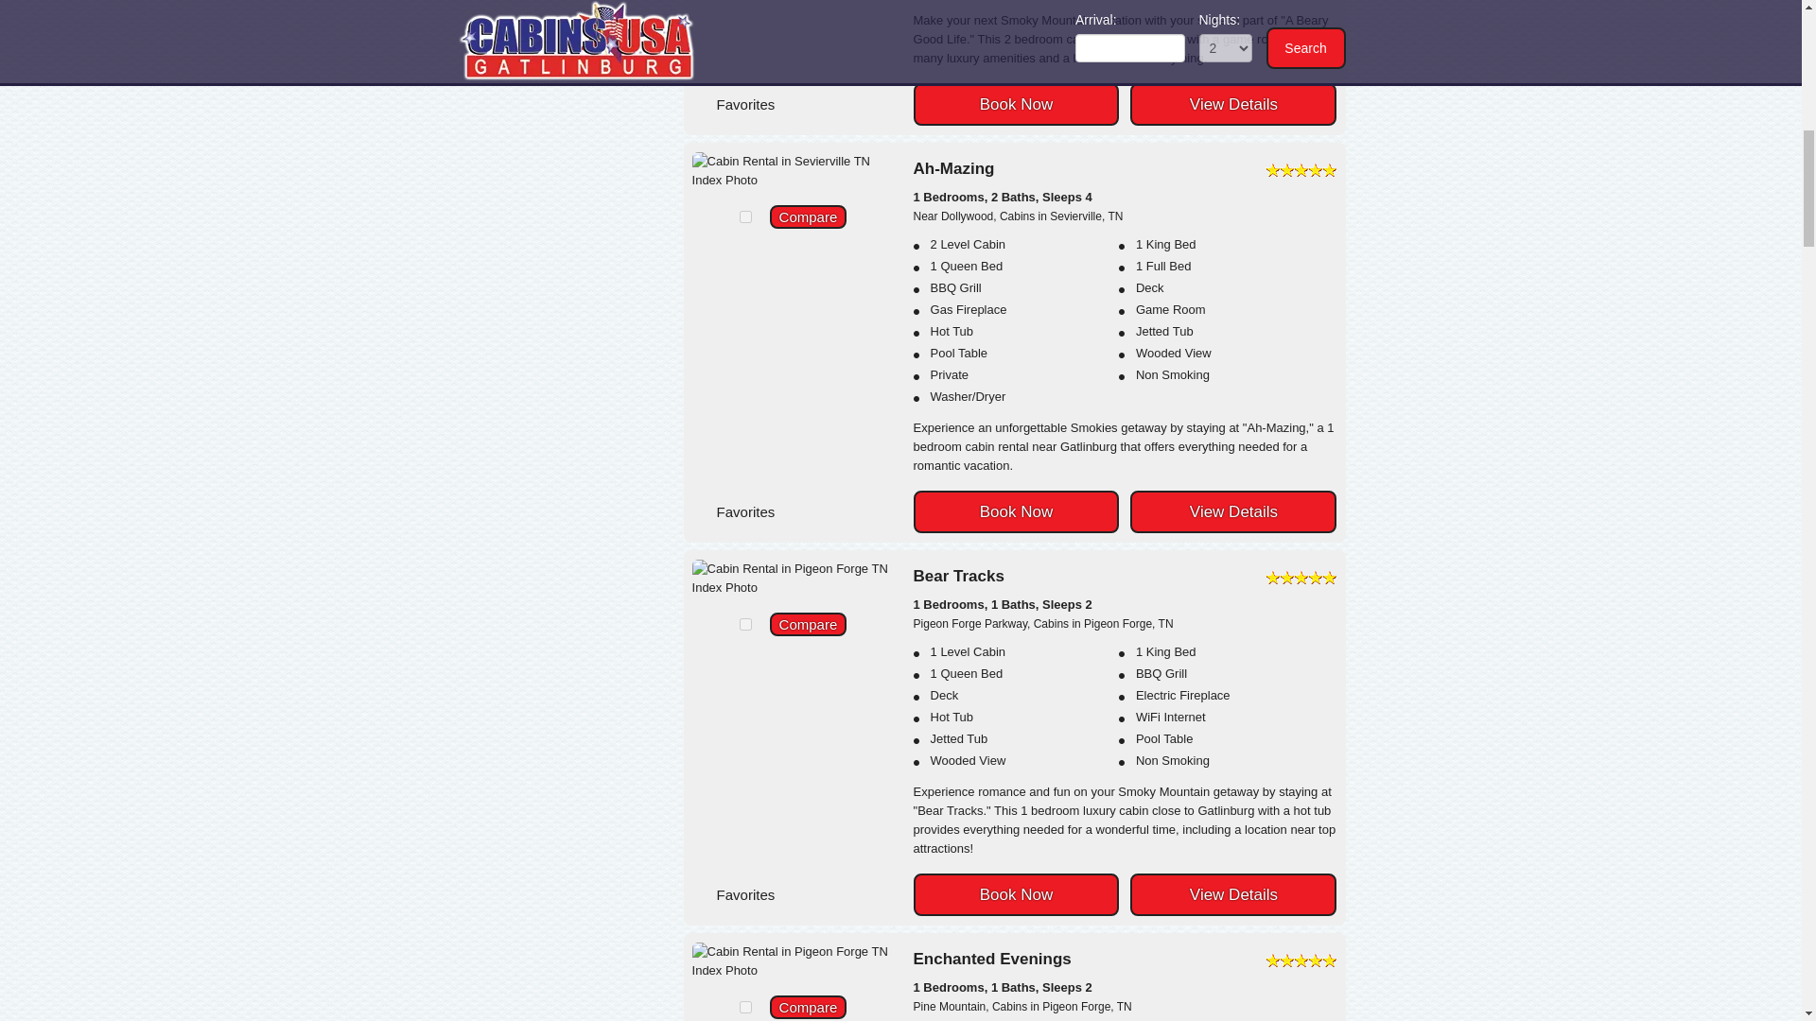 The height and width of the screenshot is (1021, 1816). I want to click on 484, so click(745, 624).